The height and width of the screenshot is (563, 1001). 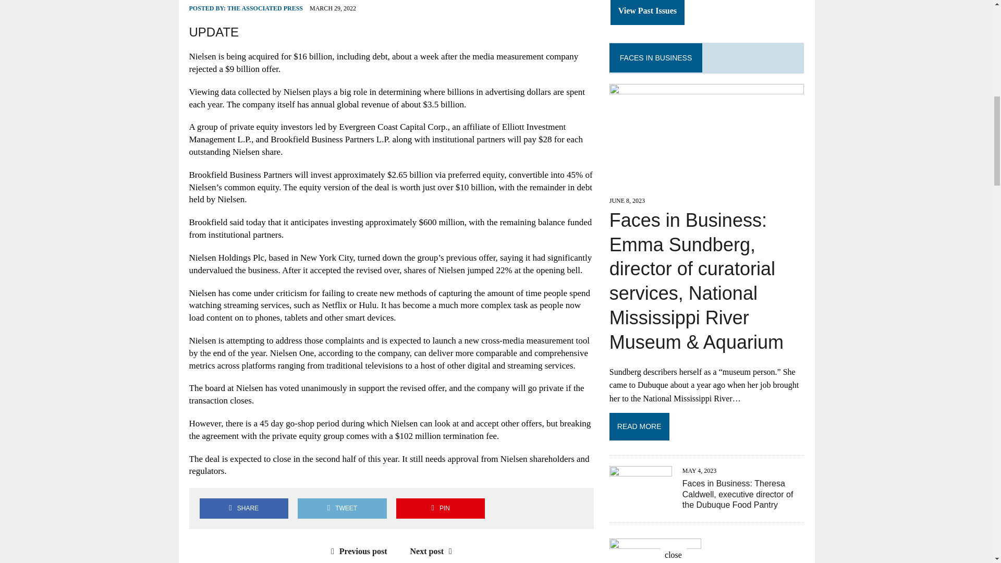 What do you see at coordinates (648, 13) in the screenshot?
I see `View Past Issues` at bounding box center [648, 13].